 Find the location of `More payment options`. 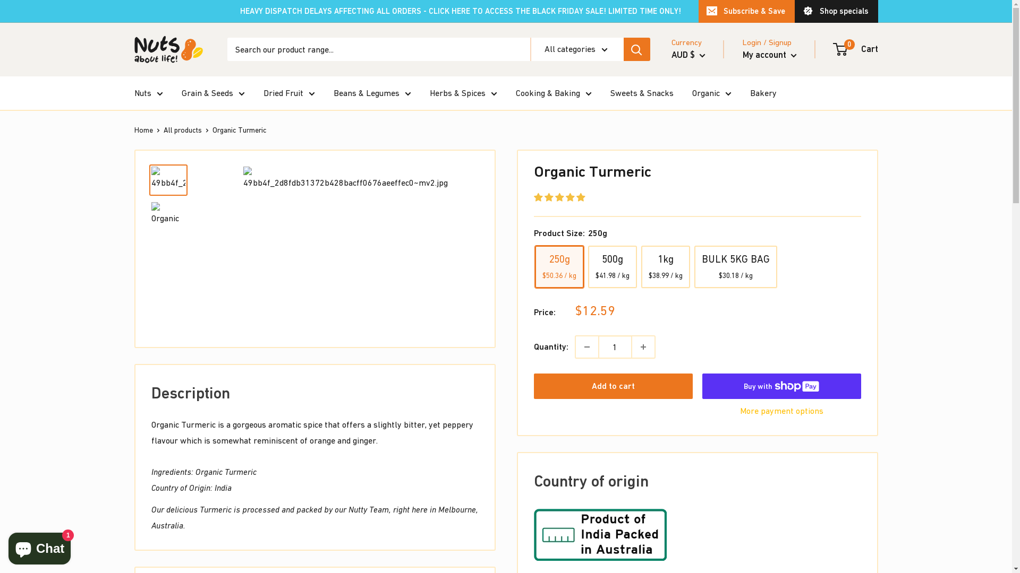

More payment options is located at coordinates (782, 411).